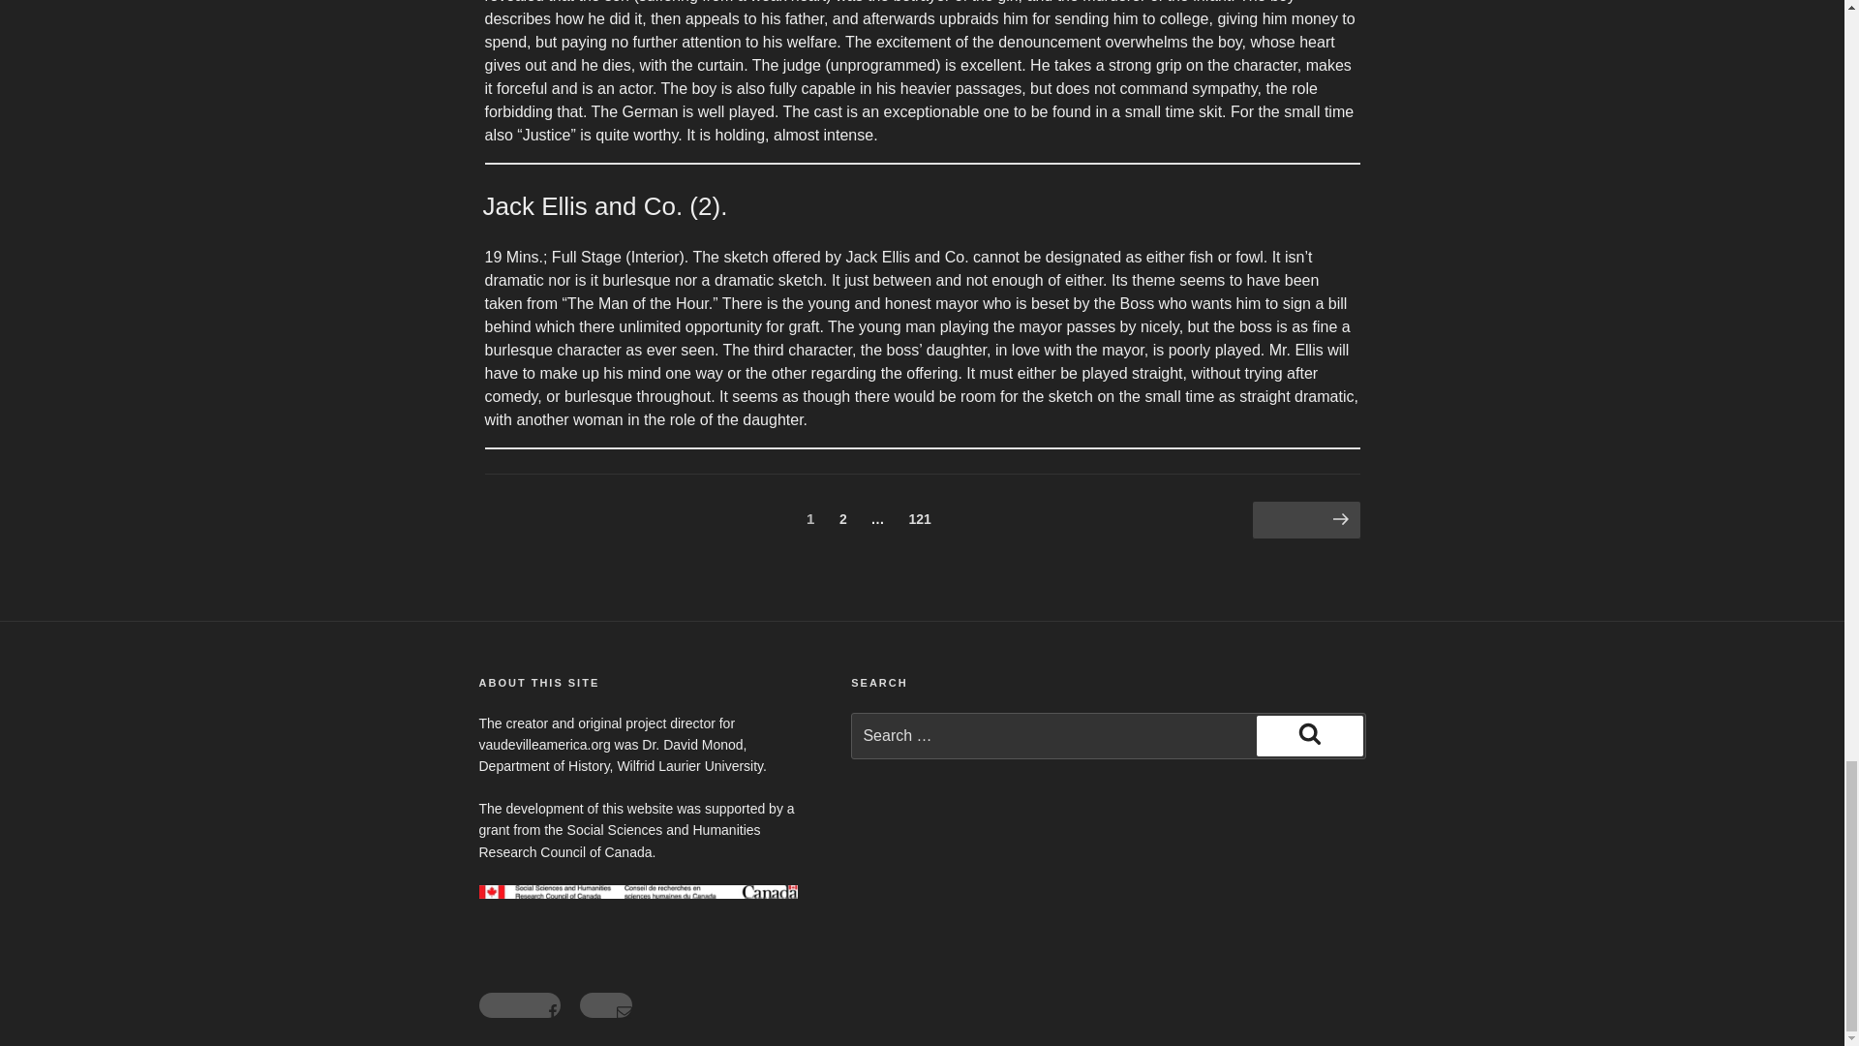  I want to click on Email, so click(1307, 521).